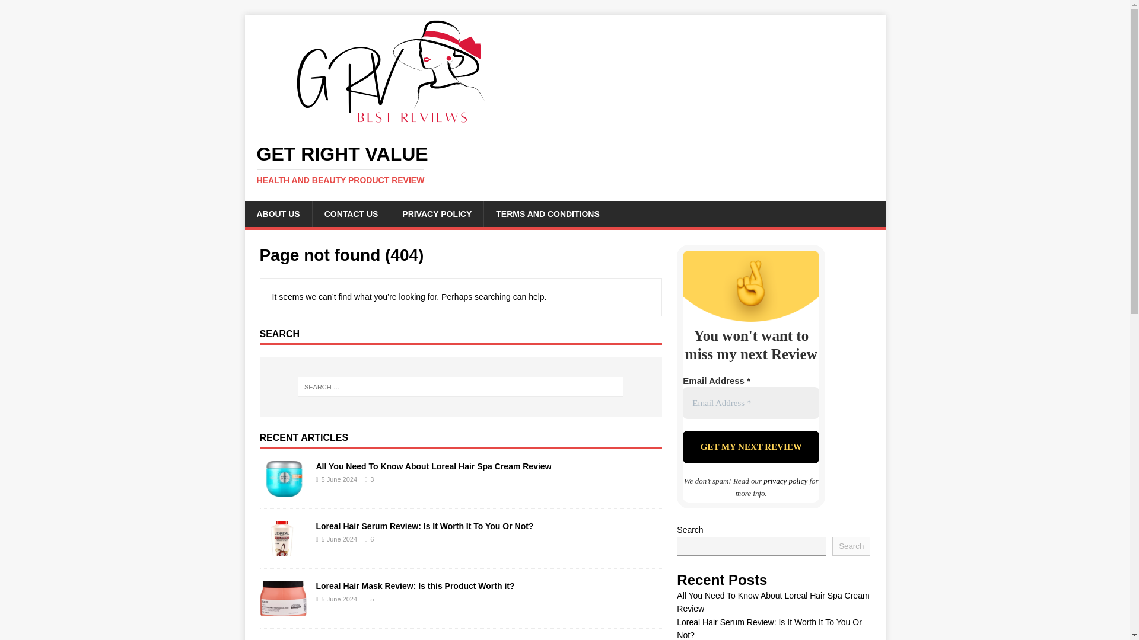  Describe the element at coordinates (851, 546) in the screenshot. I see `Search` at that location.